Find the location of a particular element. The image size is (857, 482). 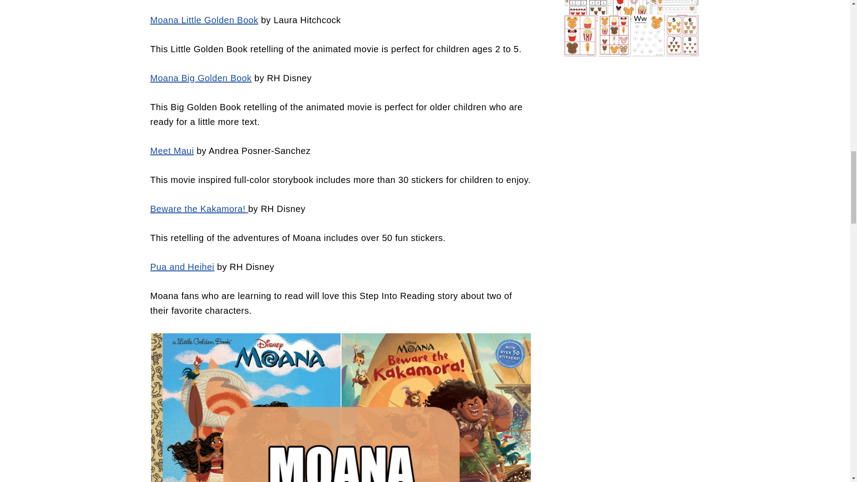

Moana Big Golden Book is located at coordinates (200, 78).